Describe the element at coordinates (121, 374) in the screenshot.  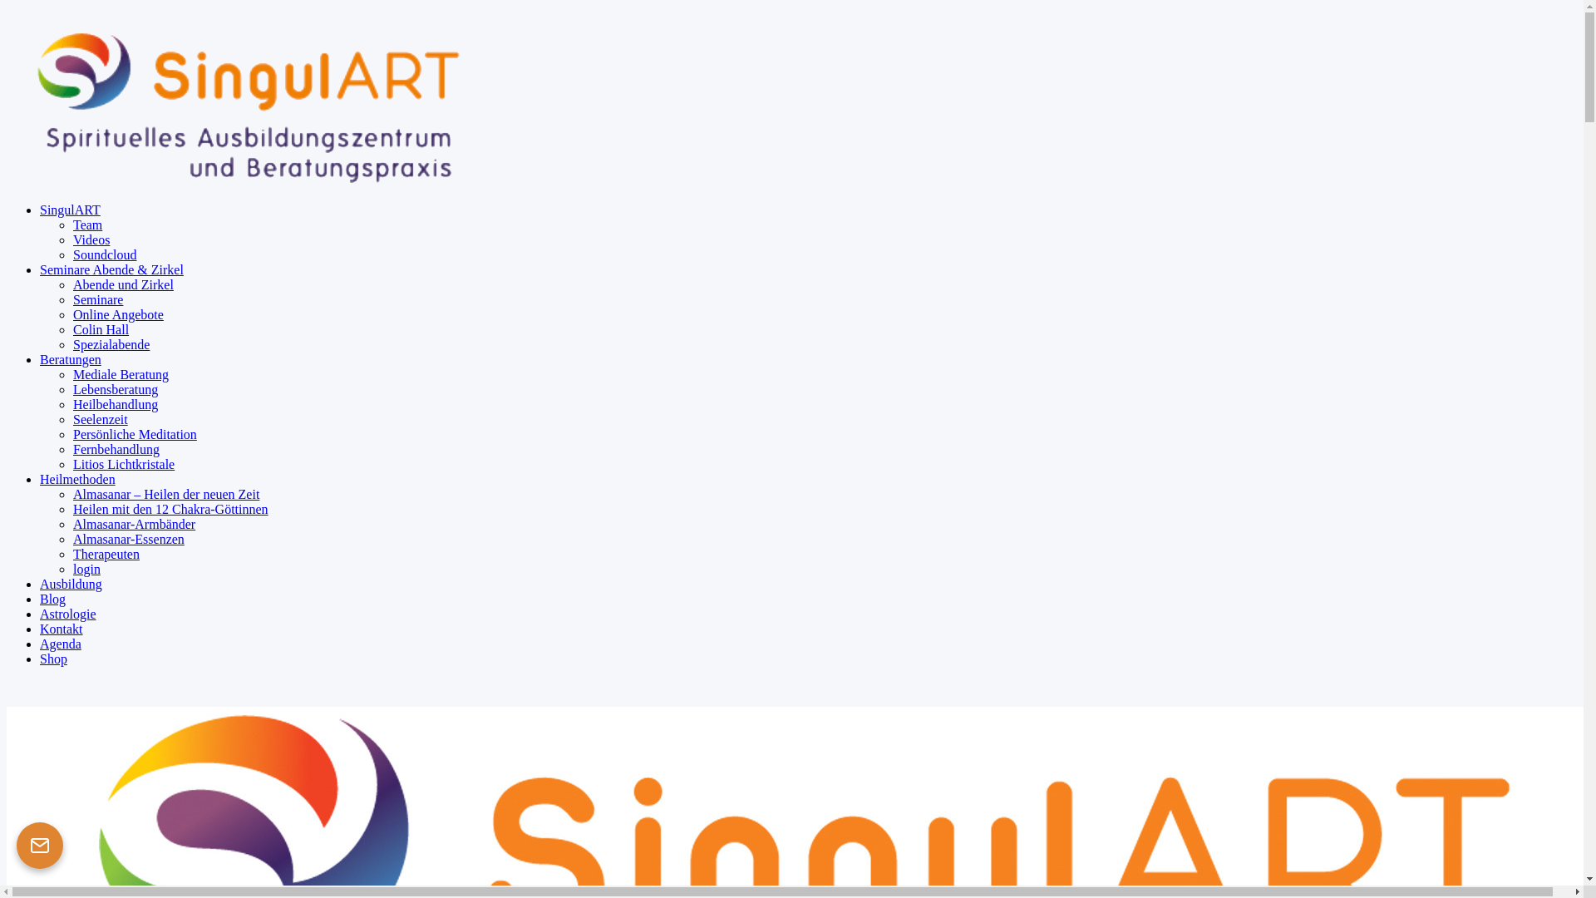
I see `Mediale Beratung` at that location.